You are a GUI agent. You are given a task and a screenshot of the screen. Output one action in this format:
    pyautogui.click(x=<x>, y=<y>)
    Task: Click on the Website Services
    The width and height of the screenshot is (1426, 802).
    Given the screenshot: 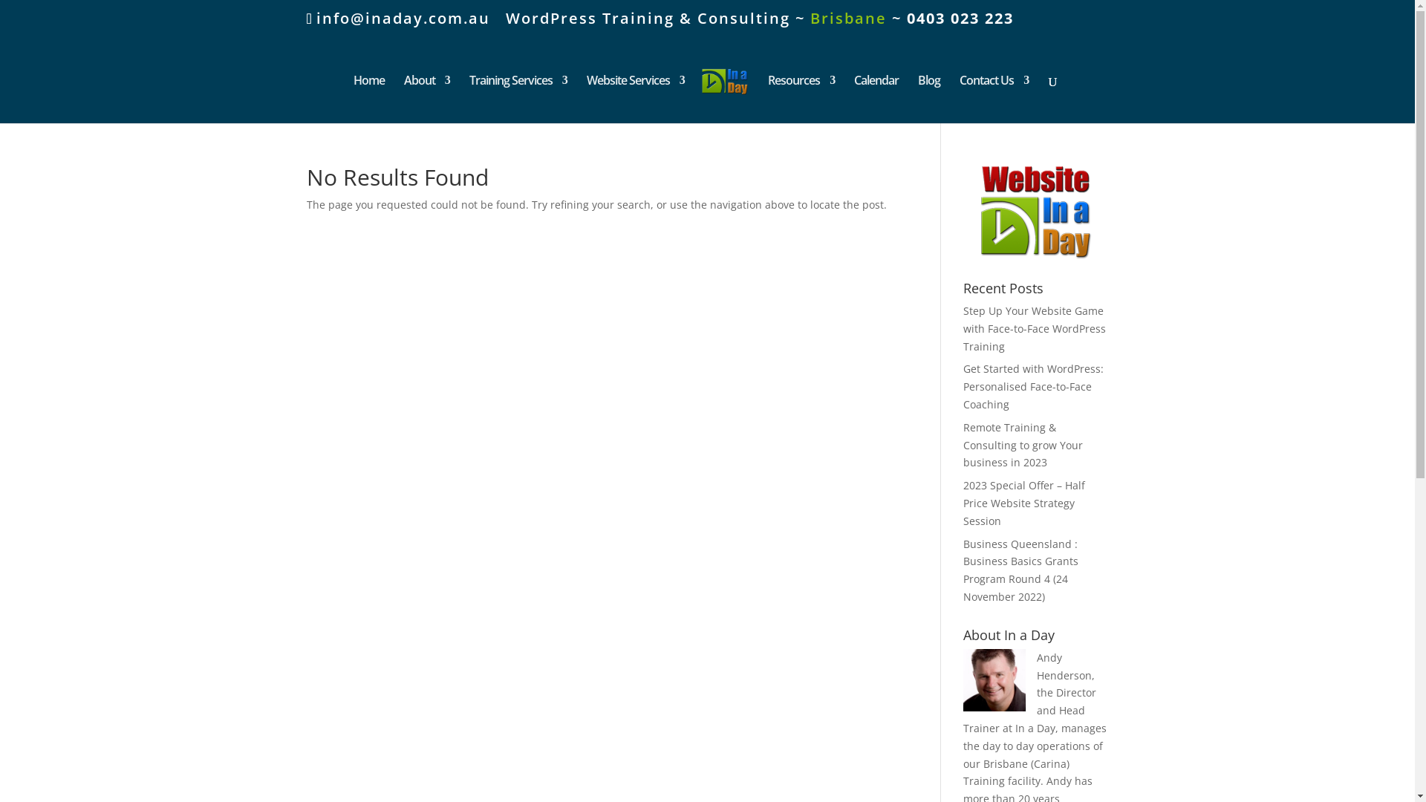 What is the action you would take?
    pyautogui.click(x=636, y=100)
    